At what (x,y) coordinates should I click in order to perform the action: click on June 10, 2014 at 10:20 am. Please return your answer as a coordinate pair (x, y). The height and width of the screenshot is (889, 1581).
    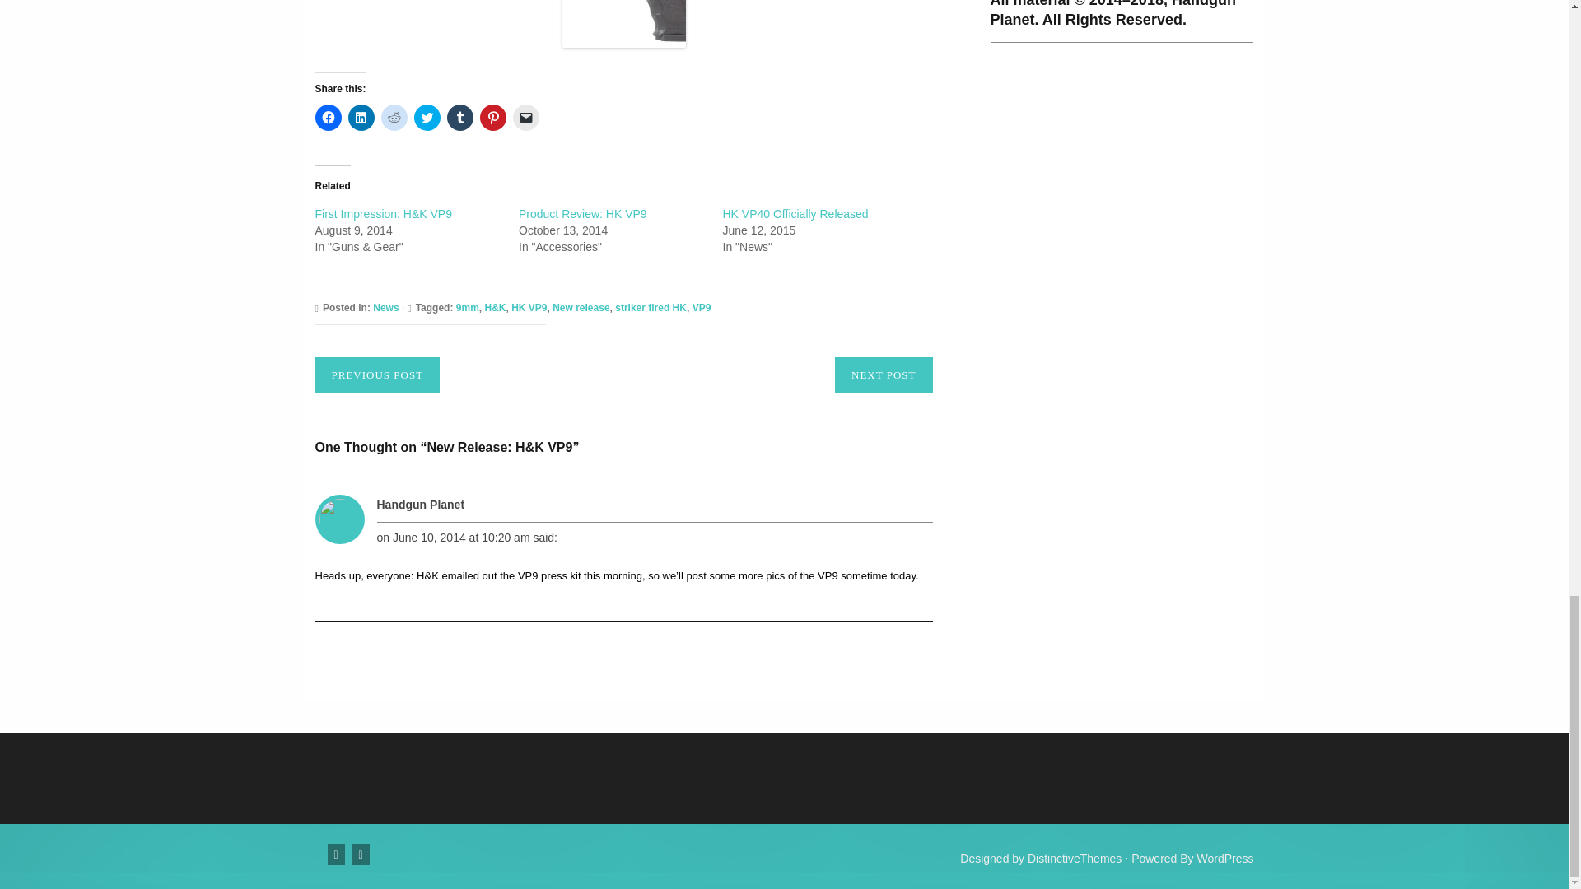
    Looking at the image, I should click on (461, 537).